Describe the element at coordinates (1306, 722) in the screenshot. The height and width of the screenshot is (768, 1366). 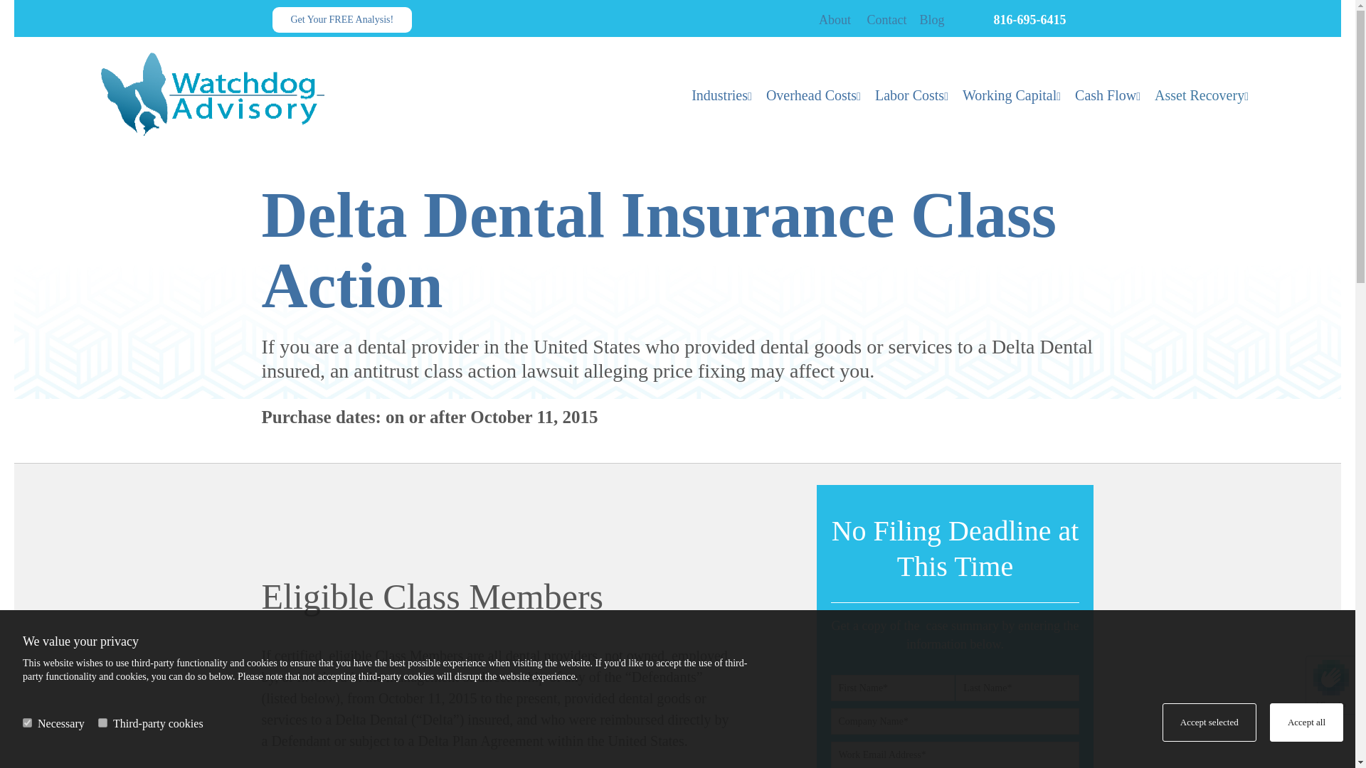
I see `Accept all` at that location.